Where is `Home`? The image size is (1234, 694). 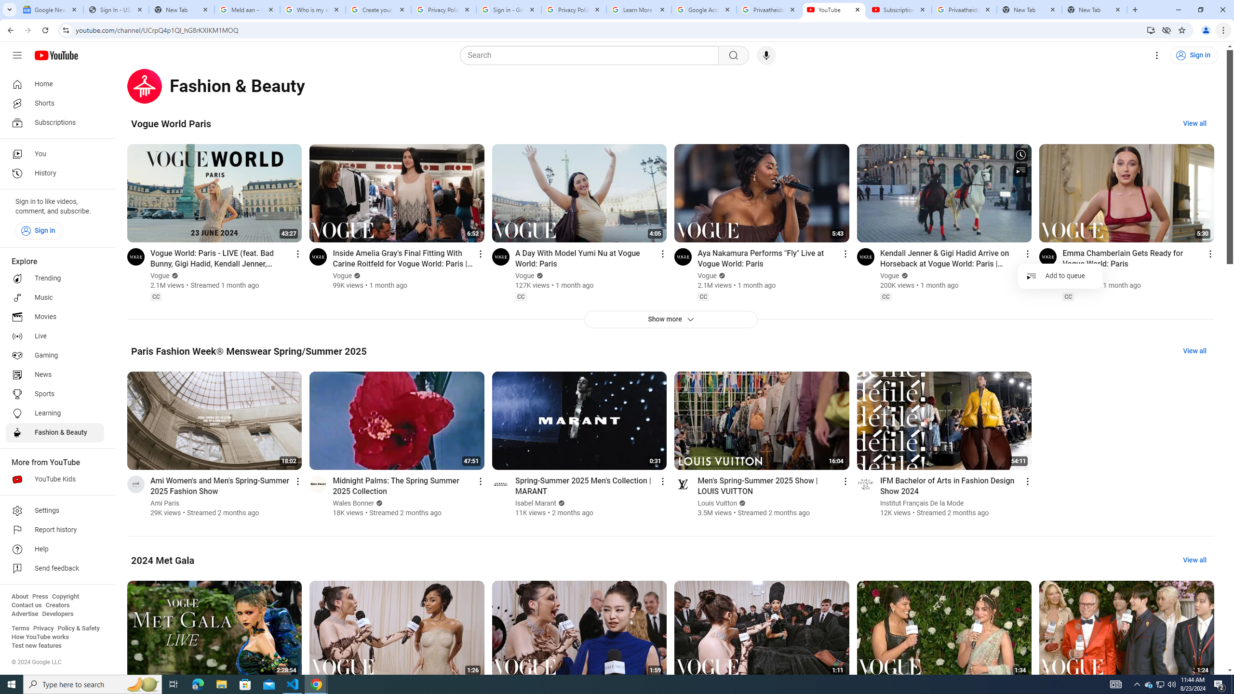 Home is located at coordinates (55, 84).